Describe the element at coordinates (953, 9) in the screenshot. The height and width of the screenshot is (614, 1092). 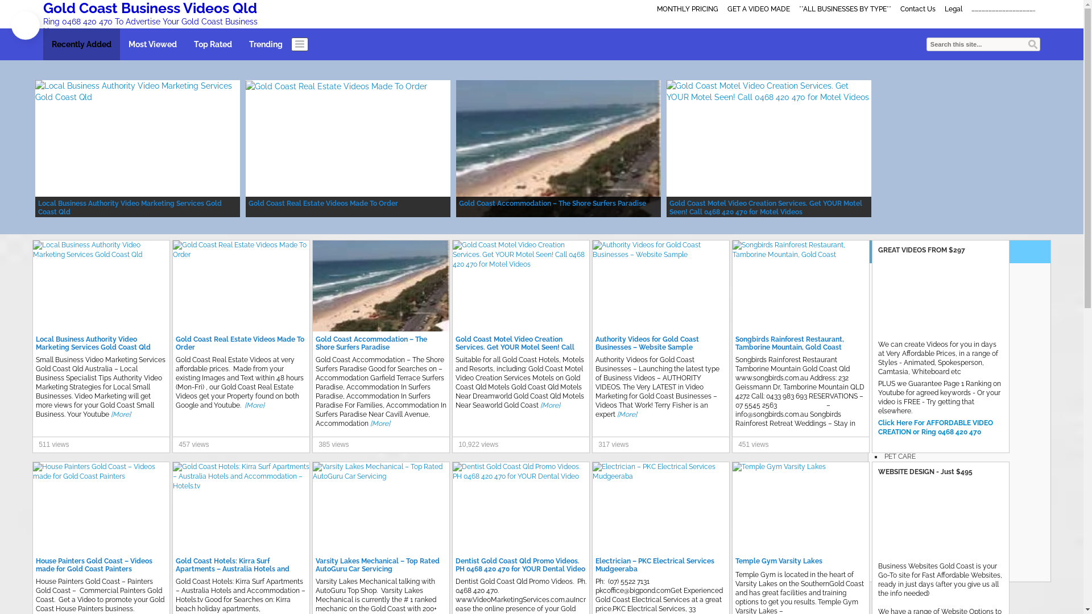
I see `Legal` at that location.